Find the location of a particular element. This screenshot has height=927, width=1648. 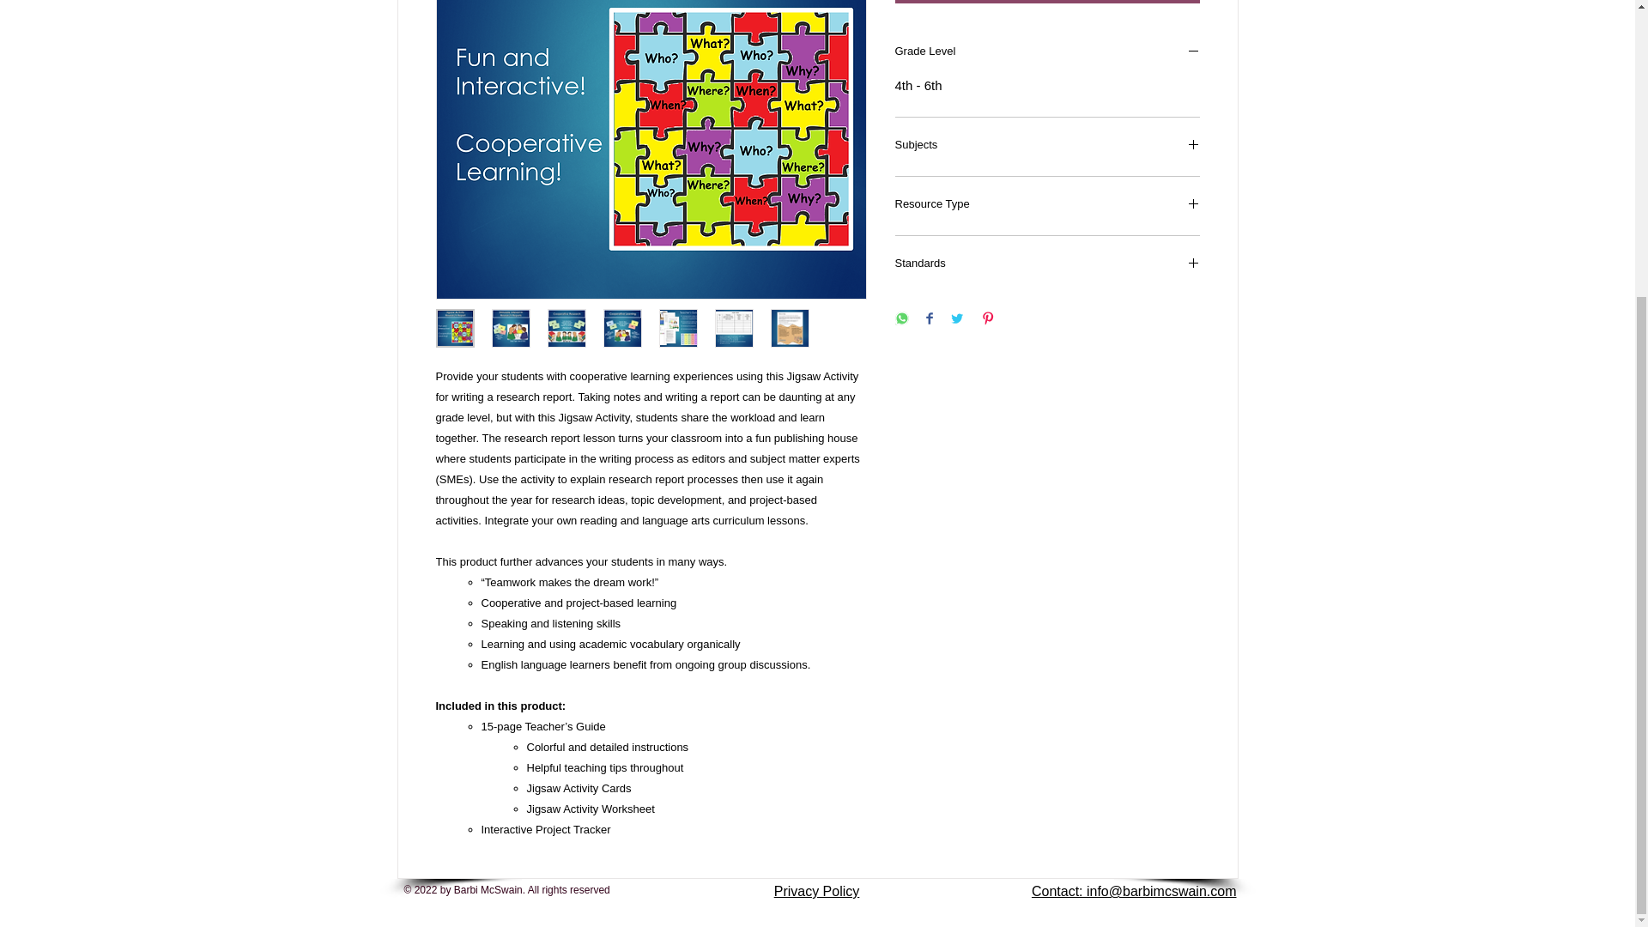

Resource Type is located at coordinates (1047, 206).